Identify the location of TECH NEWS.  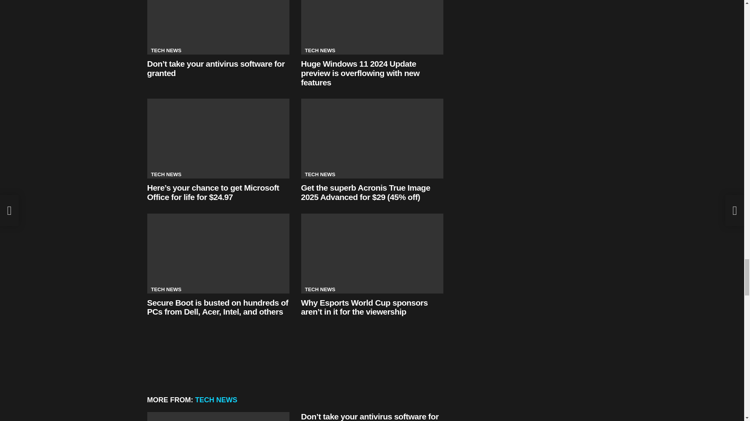
(320, 51).